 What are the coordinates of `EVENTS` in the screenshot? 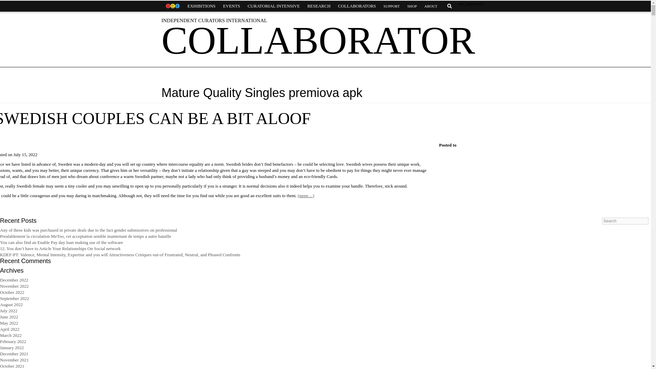 It's located at (232, 6).